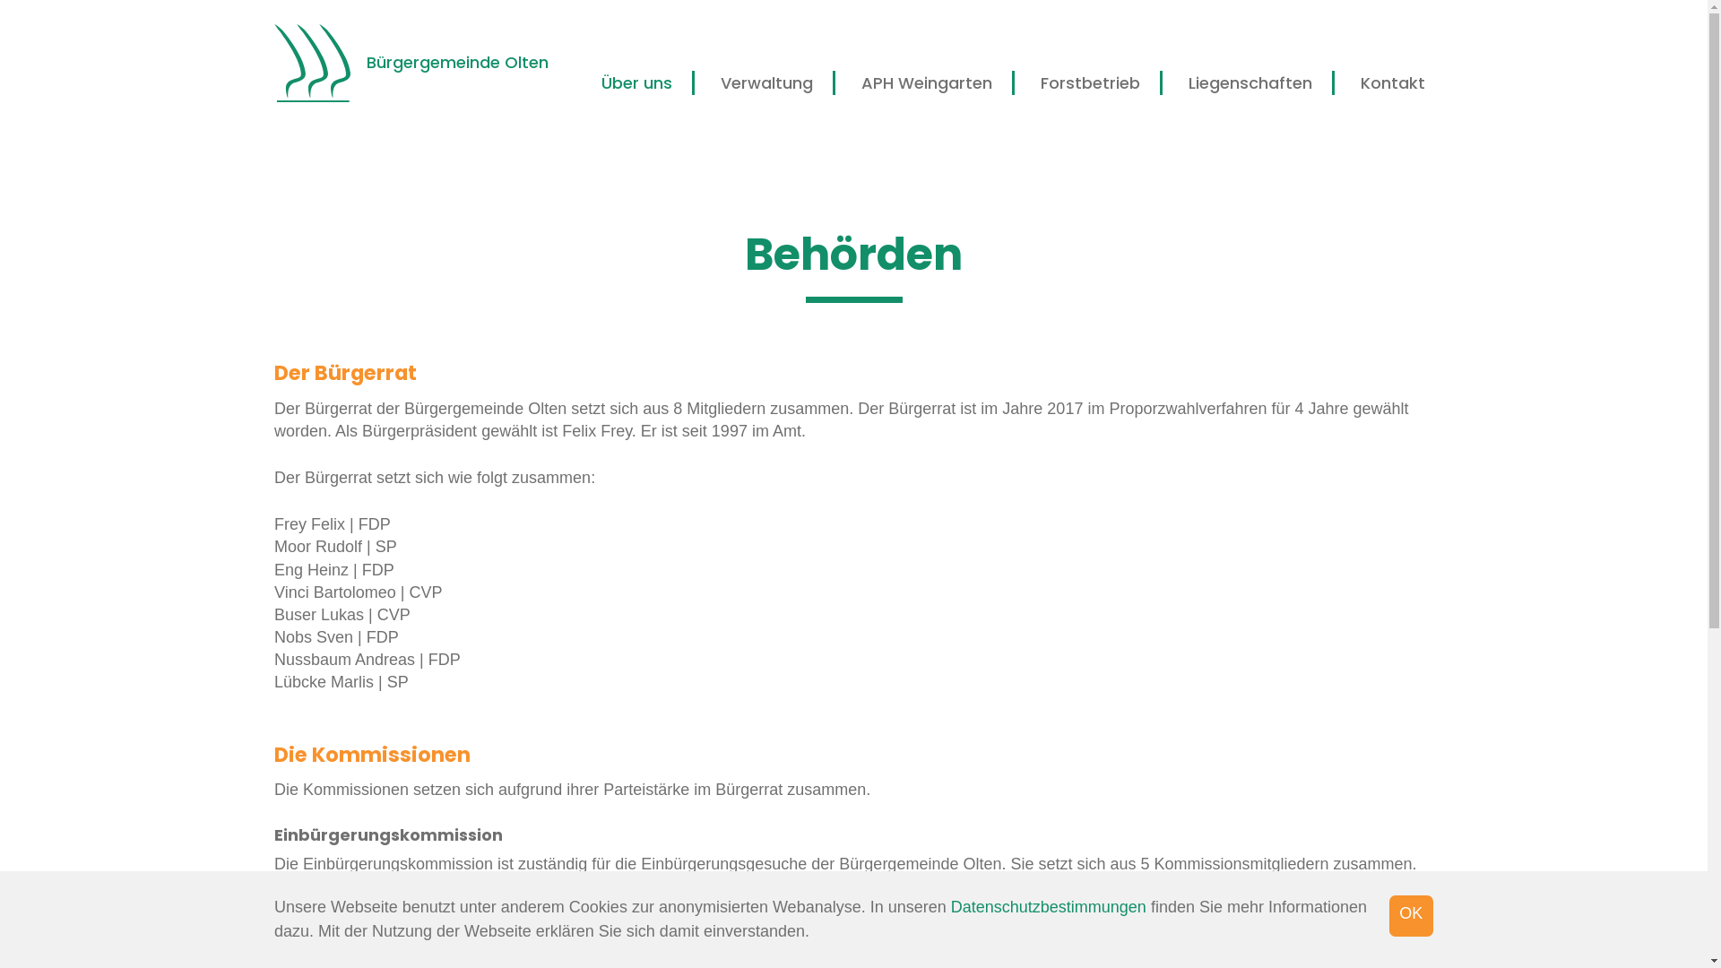 This screenshot has width=1721, height=968. I want to click on Kontakt, so click(1393, 82).